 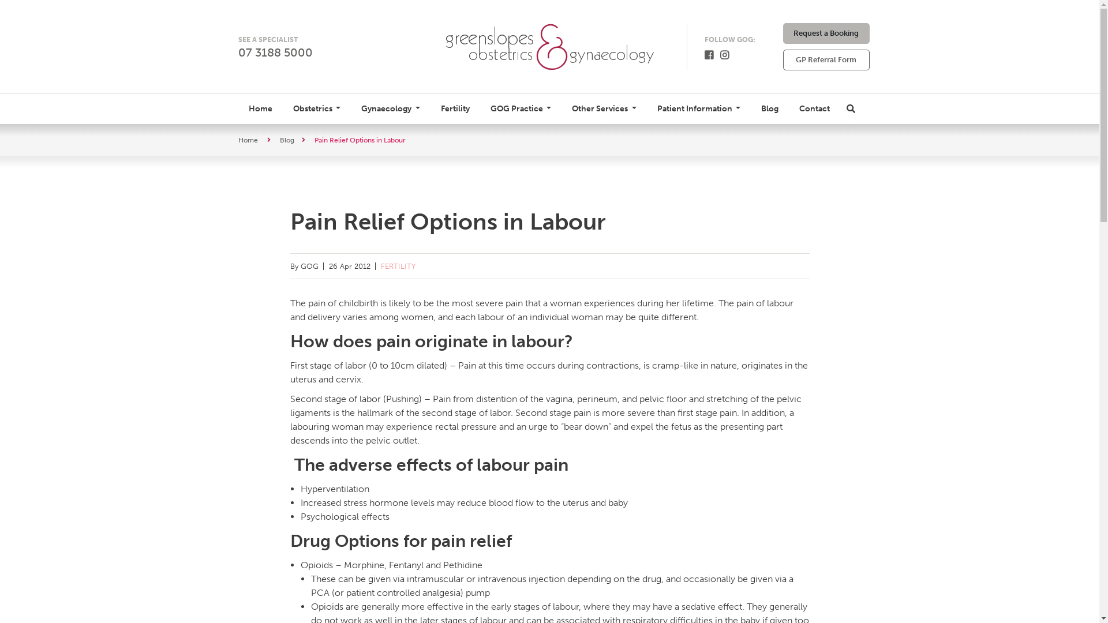 I want to click on Patient Information, so click(x=699, y=109).